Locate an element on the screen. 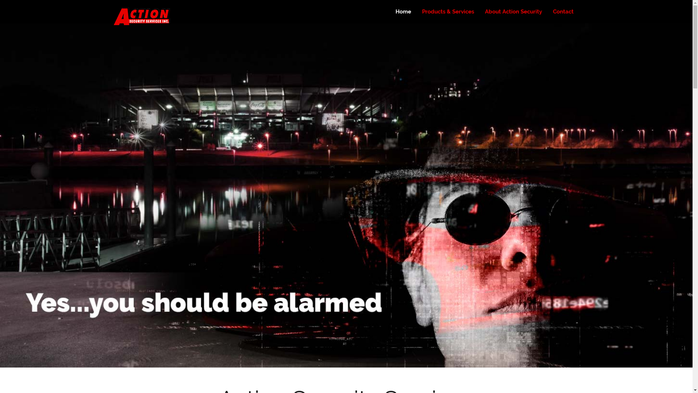 This screenshot has width=698, height=393. Products & Services is located at coordinates (448, 12).